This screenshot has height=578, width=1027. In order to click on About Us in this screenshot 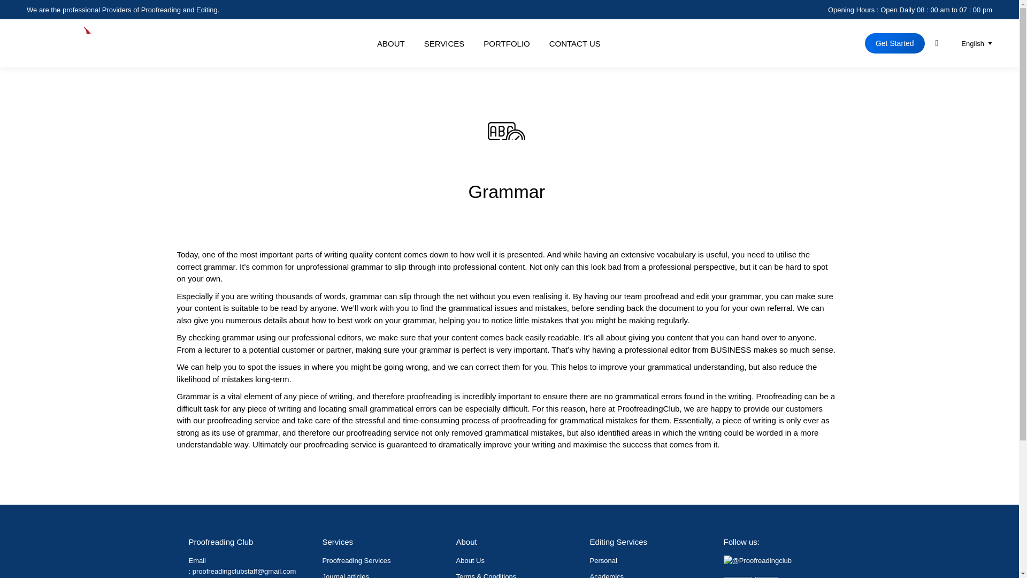, I will do `click(470, 561)`.